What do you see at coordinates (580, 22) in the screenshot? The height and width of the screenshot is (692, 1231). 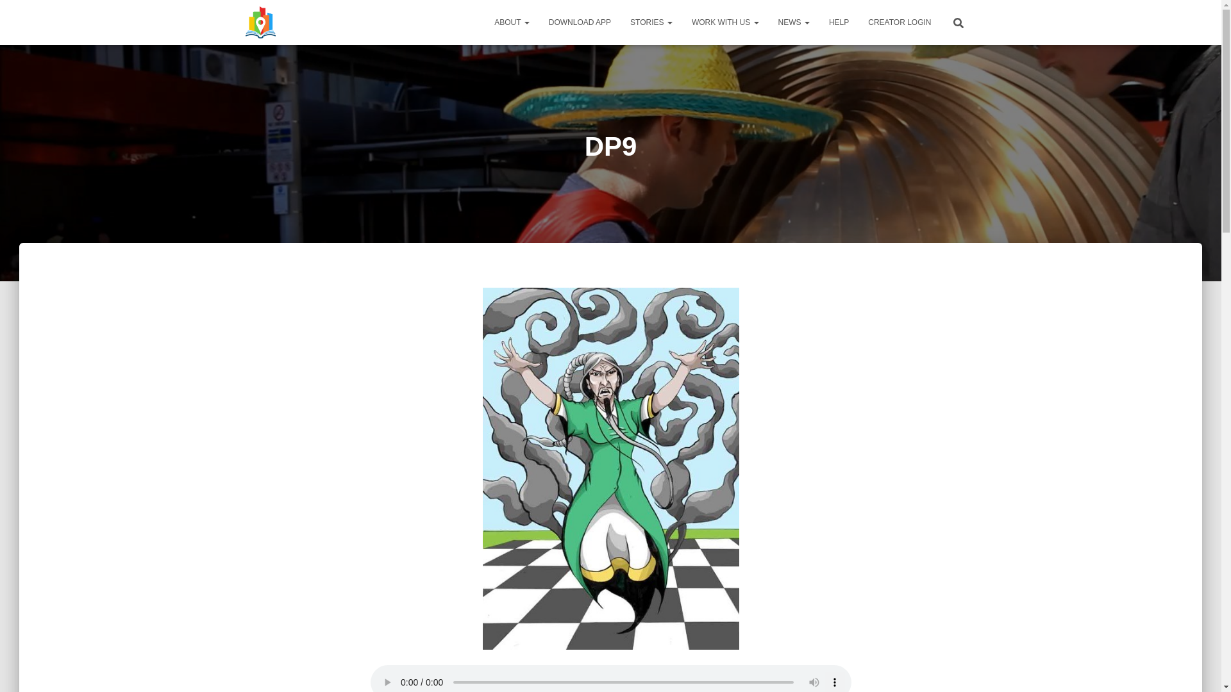 I see `DOWNLOAD APP` at bounding box center [580, 22].